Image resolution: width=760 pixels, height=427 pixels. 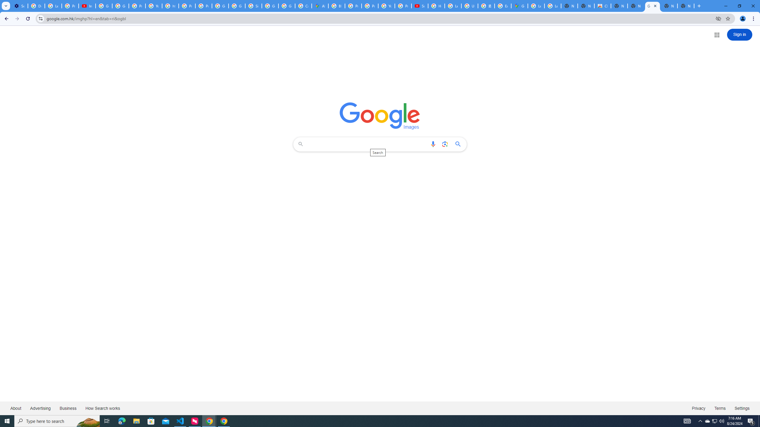 I want to click on Settings - Customize profile, so click(x=19, y=6).